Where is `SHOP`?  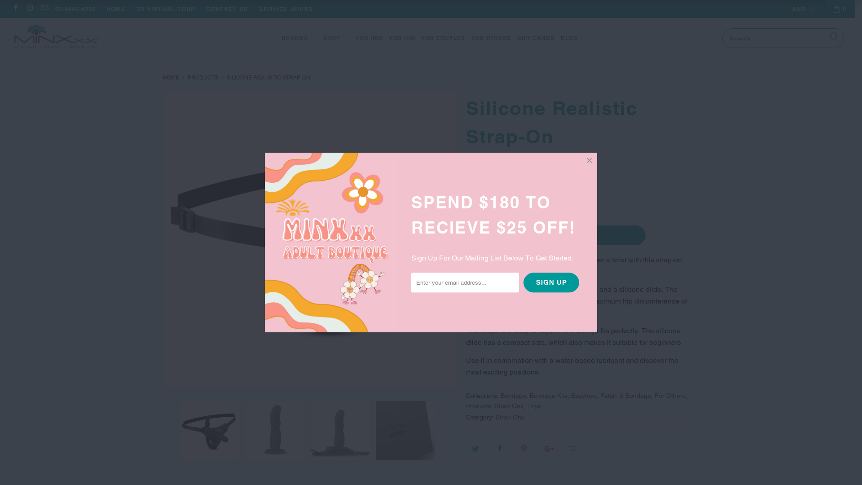 SHOP is located at coordinates (336, 38).